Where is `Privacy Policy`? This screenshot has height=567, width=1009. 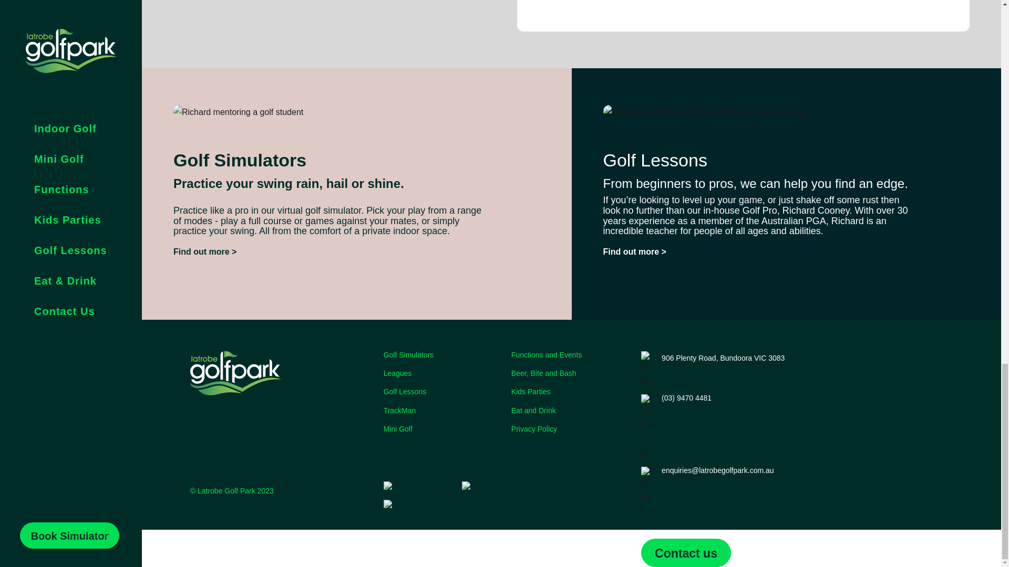 Privacy Policy is located at coordinates (571, 429).